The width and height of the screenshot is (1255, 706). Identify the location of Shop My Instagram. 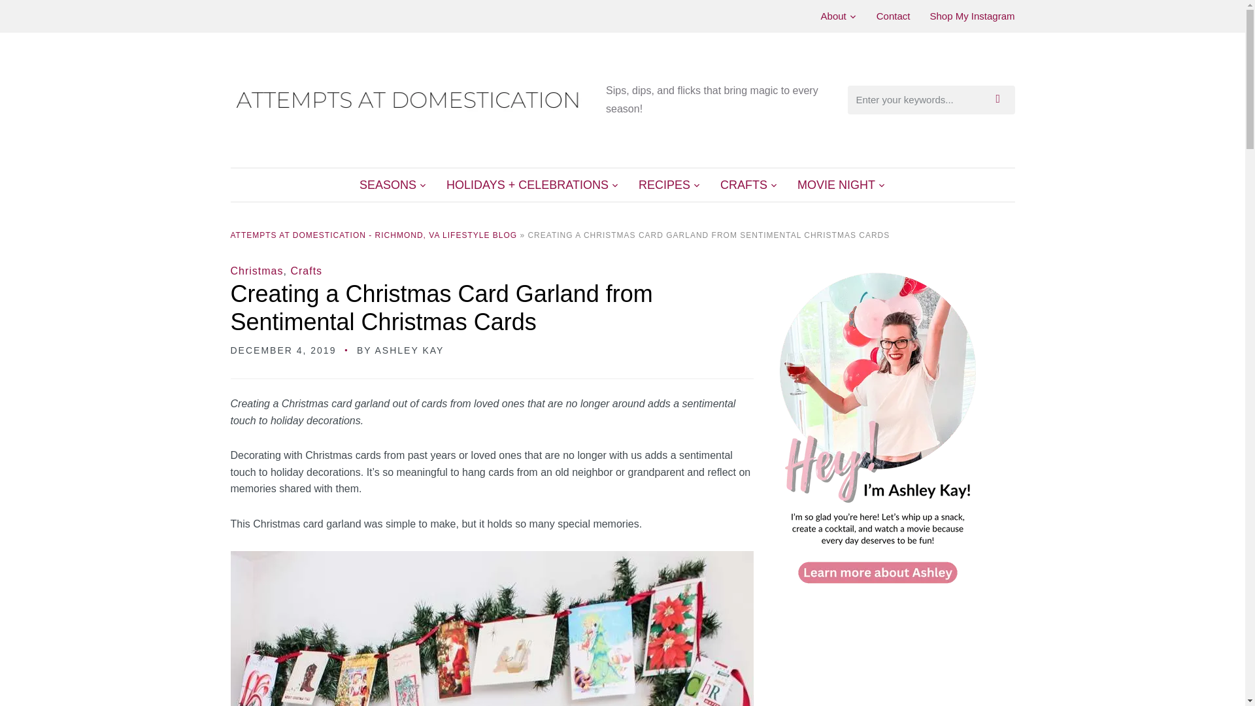
(971, 16).